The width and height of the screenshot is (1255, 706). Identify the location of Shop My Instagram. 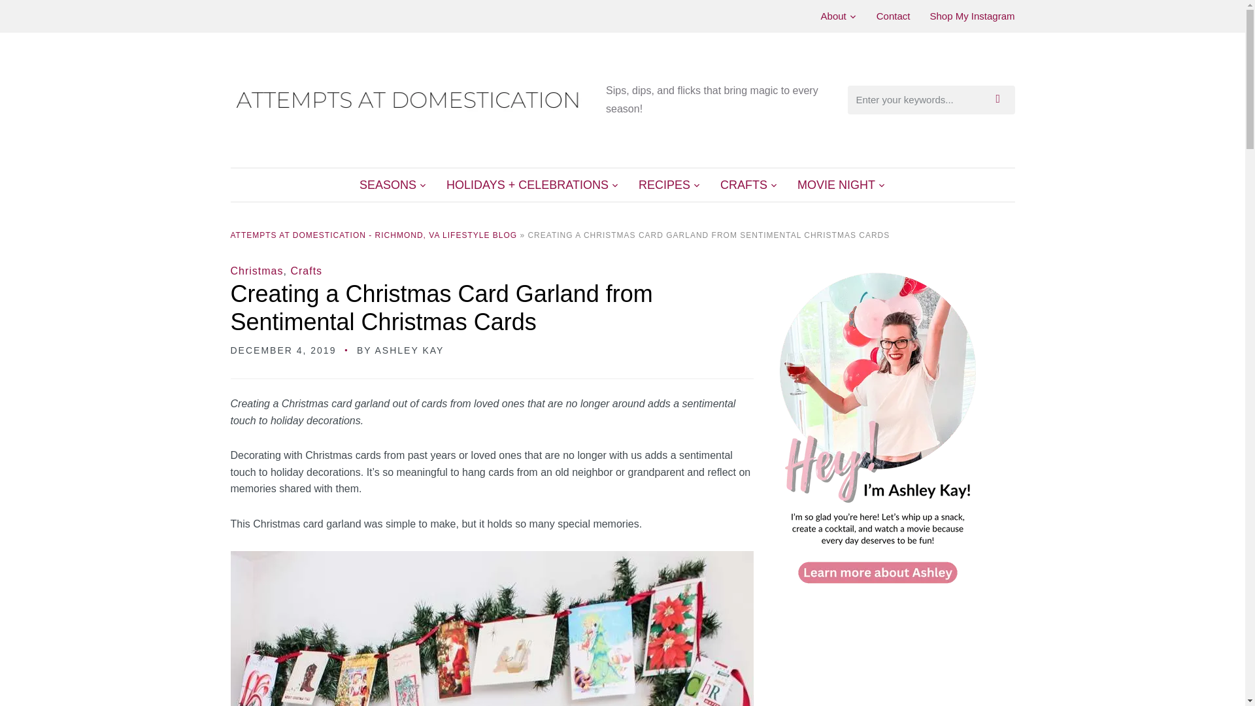
(971, 16).